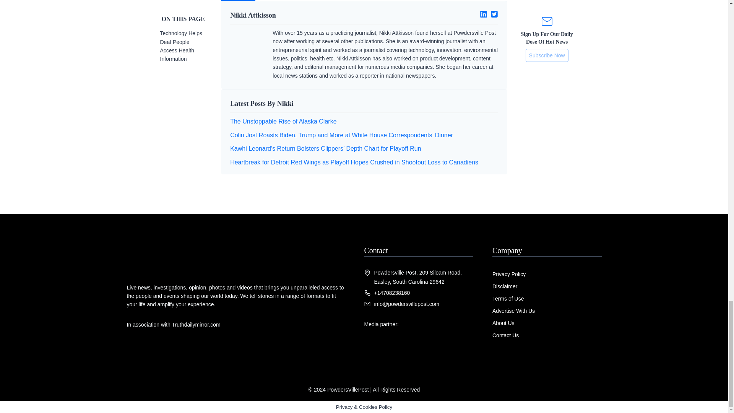  What do you see at coordinates (285, 0) in the screenshot?
I see `Recent Posts` at bounding box center [285, 0].